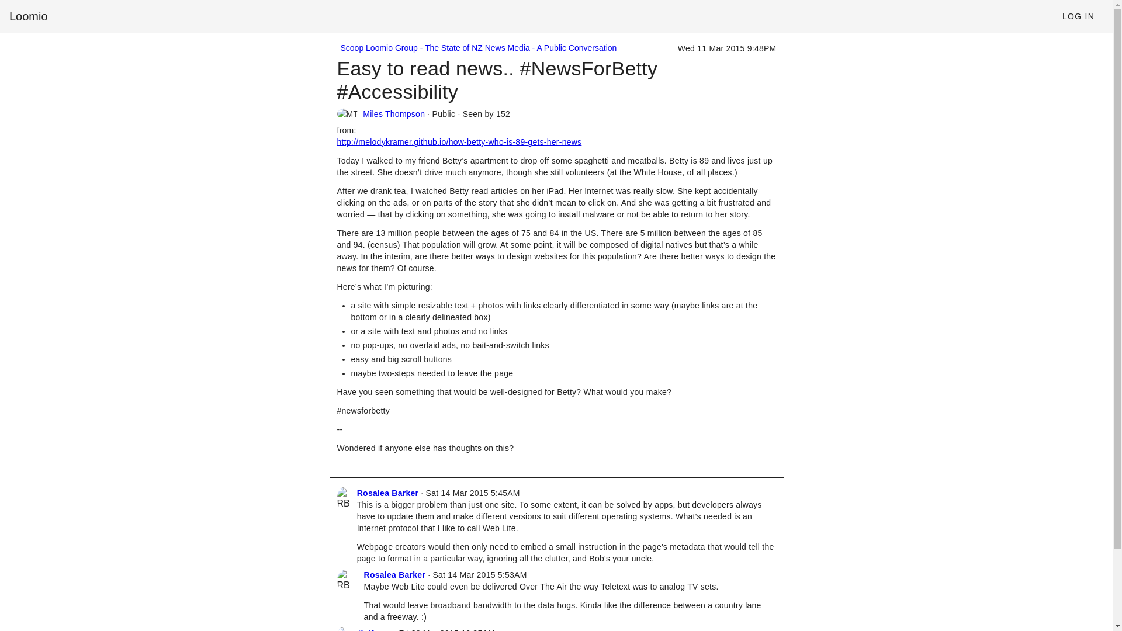 The image size is (1122, 631). I want to click on LOG IN, so click(1078, 16).